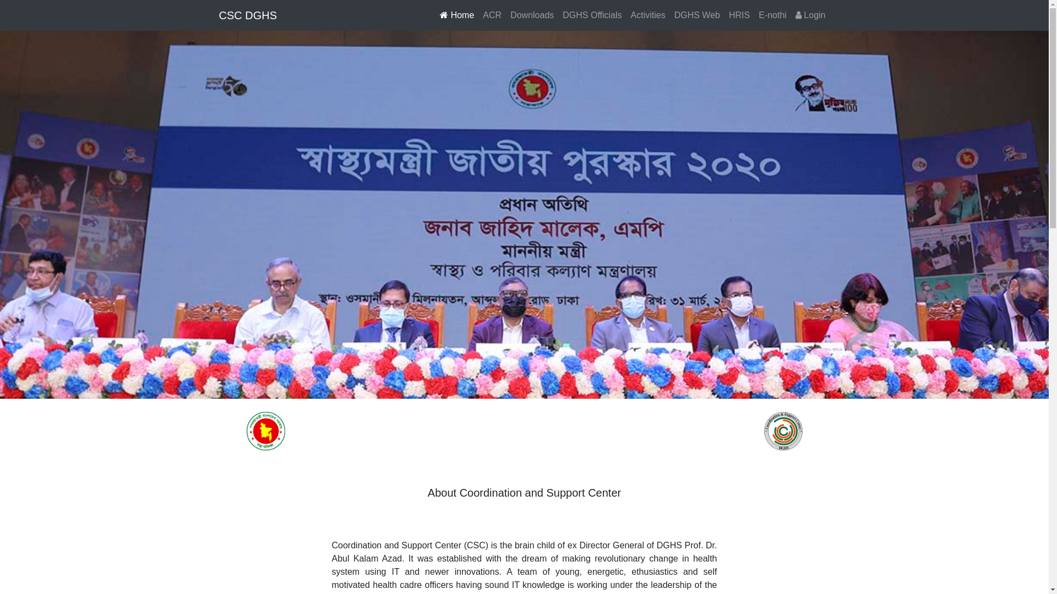  Describe the element at coordinates (457, 15) in the screenshot. I see `Home` at that location.